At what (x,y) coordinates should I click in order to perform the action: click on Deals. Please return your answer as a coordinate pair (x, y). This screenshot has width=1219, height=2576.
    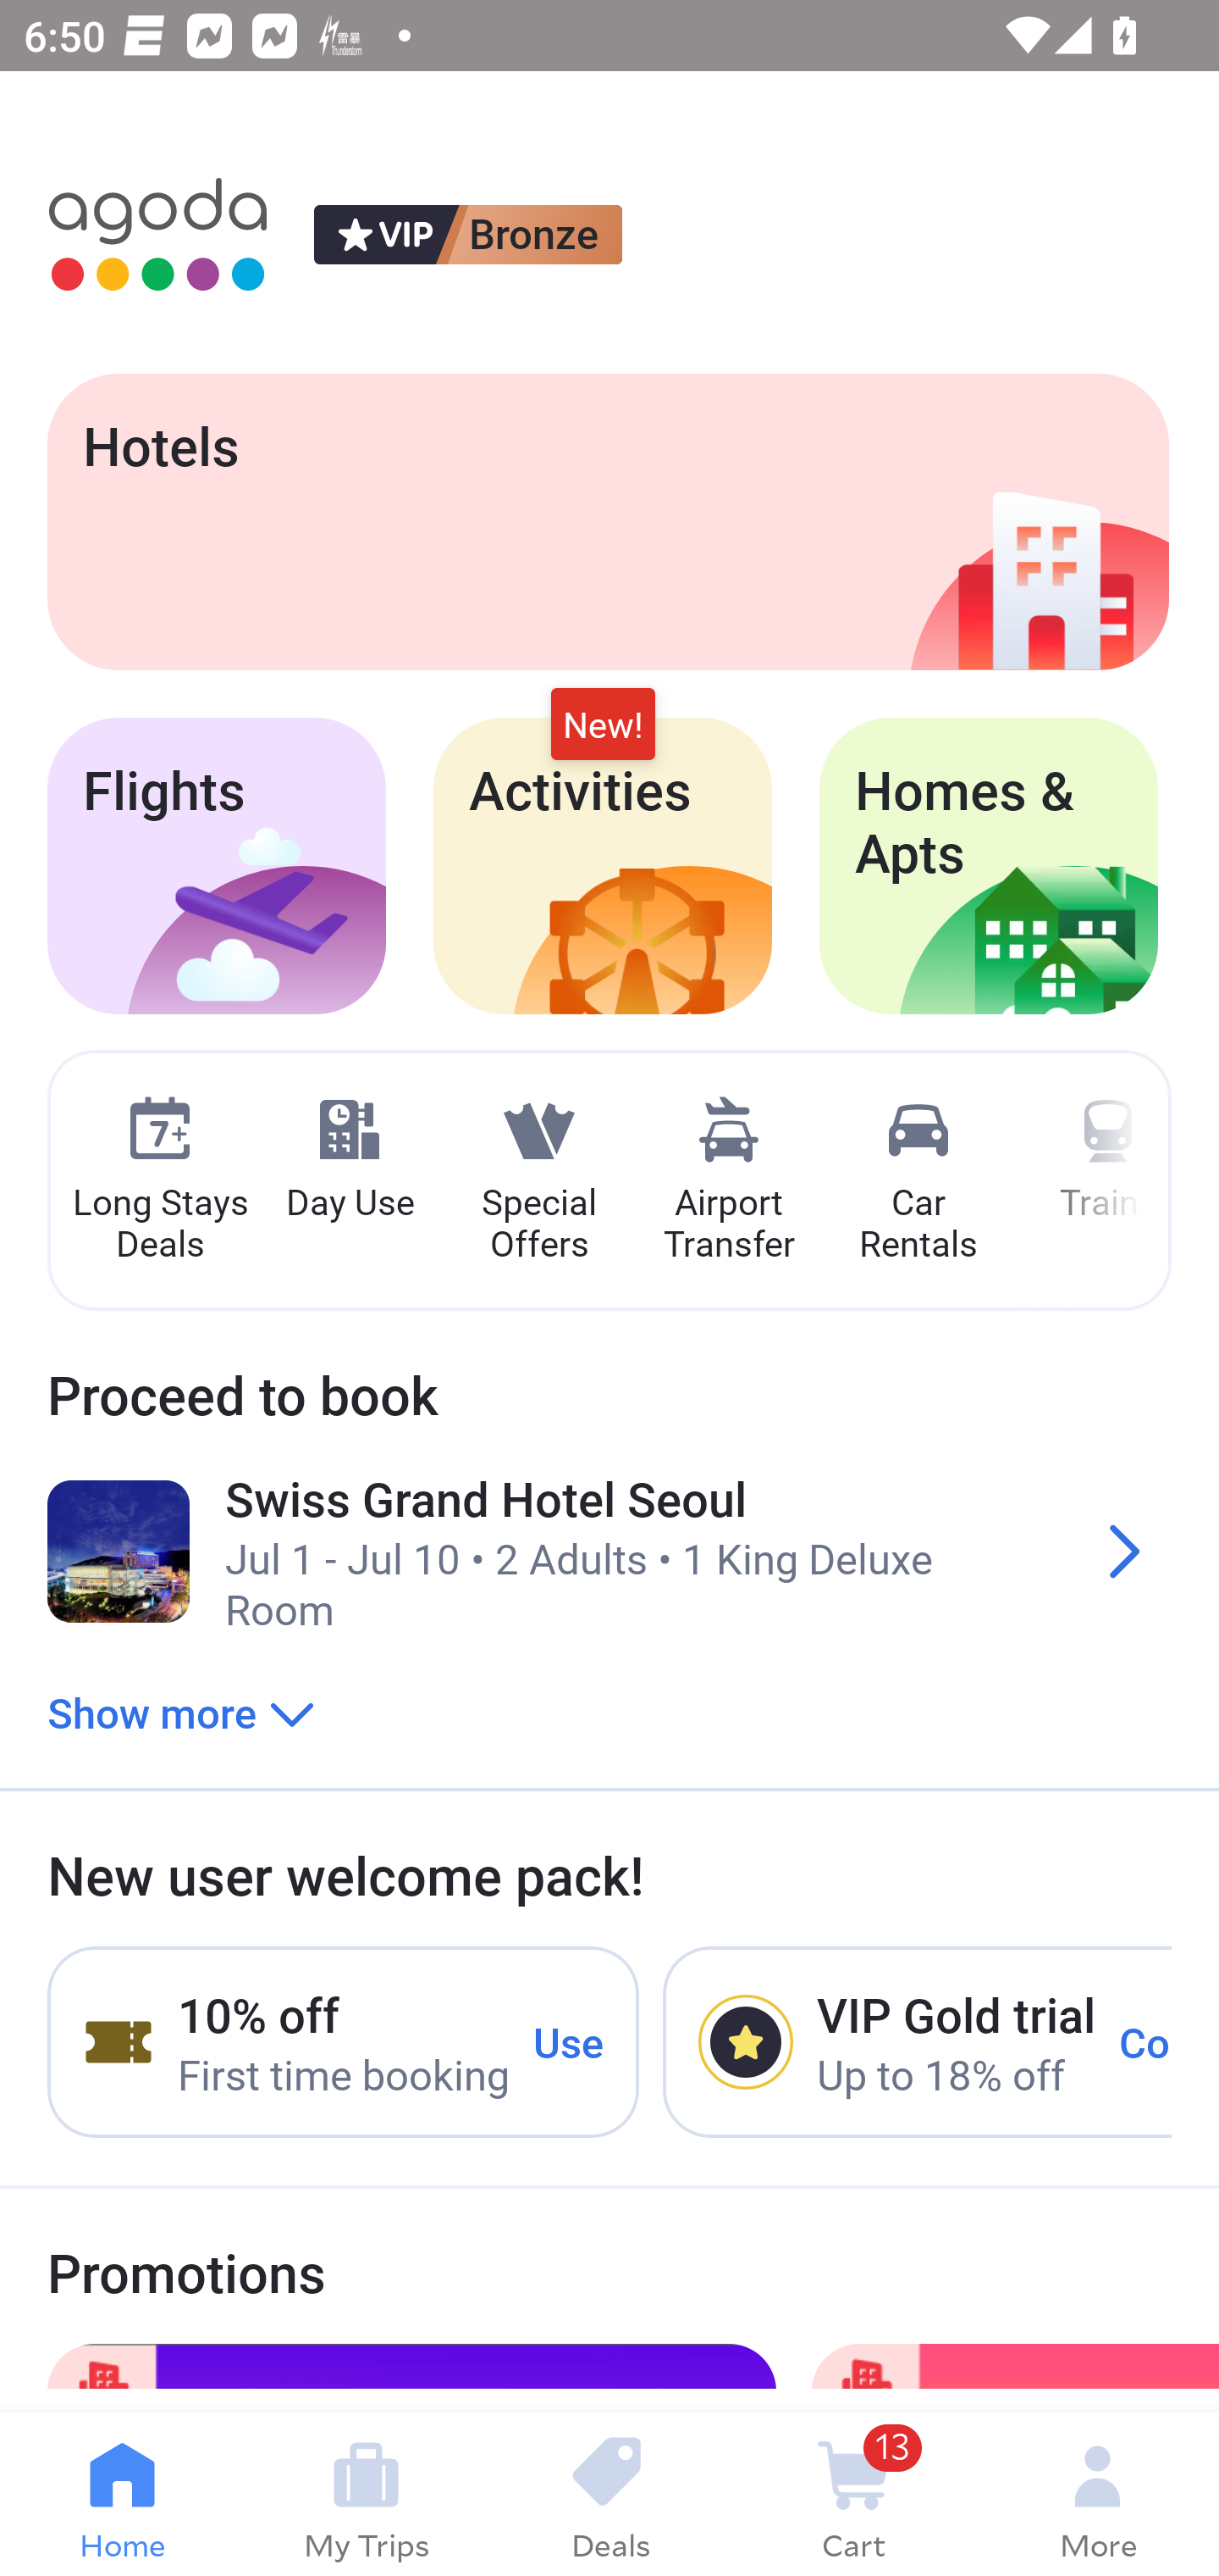
    Looking at the image, I should click on (609, 2495).